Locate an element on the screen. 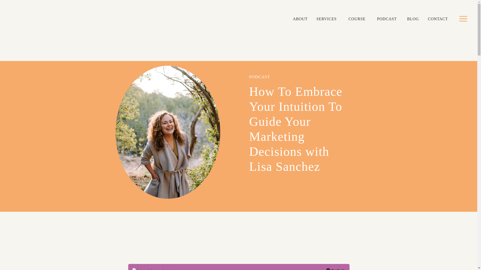 The image size is (481, 270). PODCAST is located at coordinates (388, 19).